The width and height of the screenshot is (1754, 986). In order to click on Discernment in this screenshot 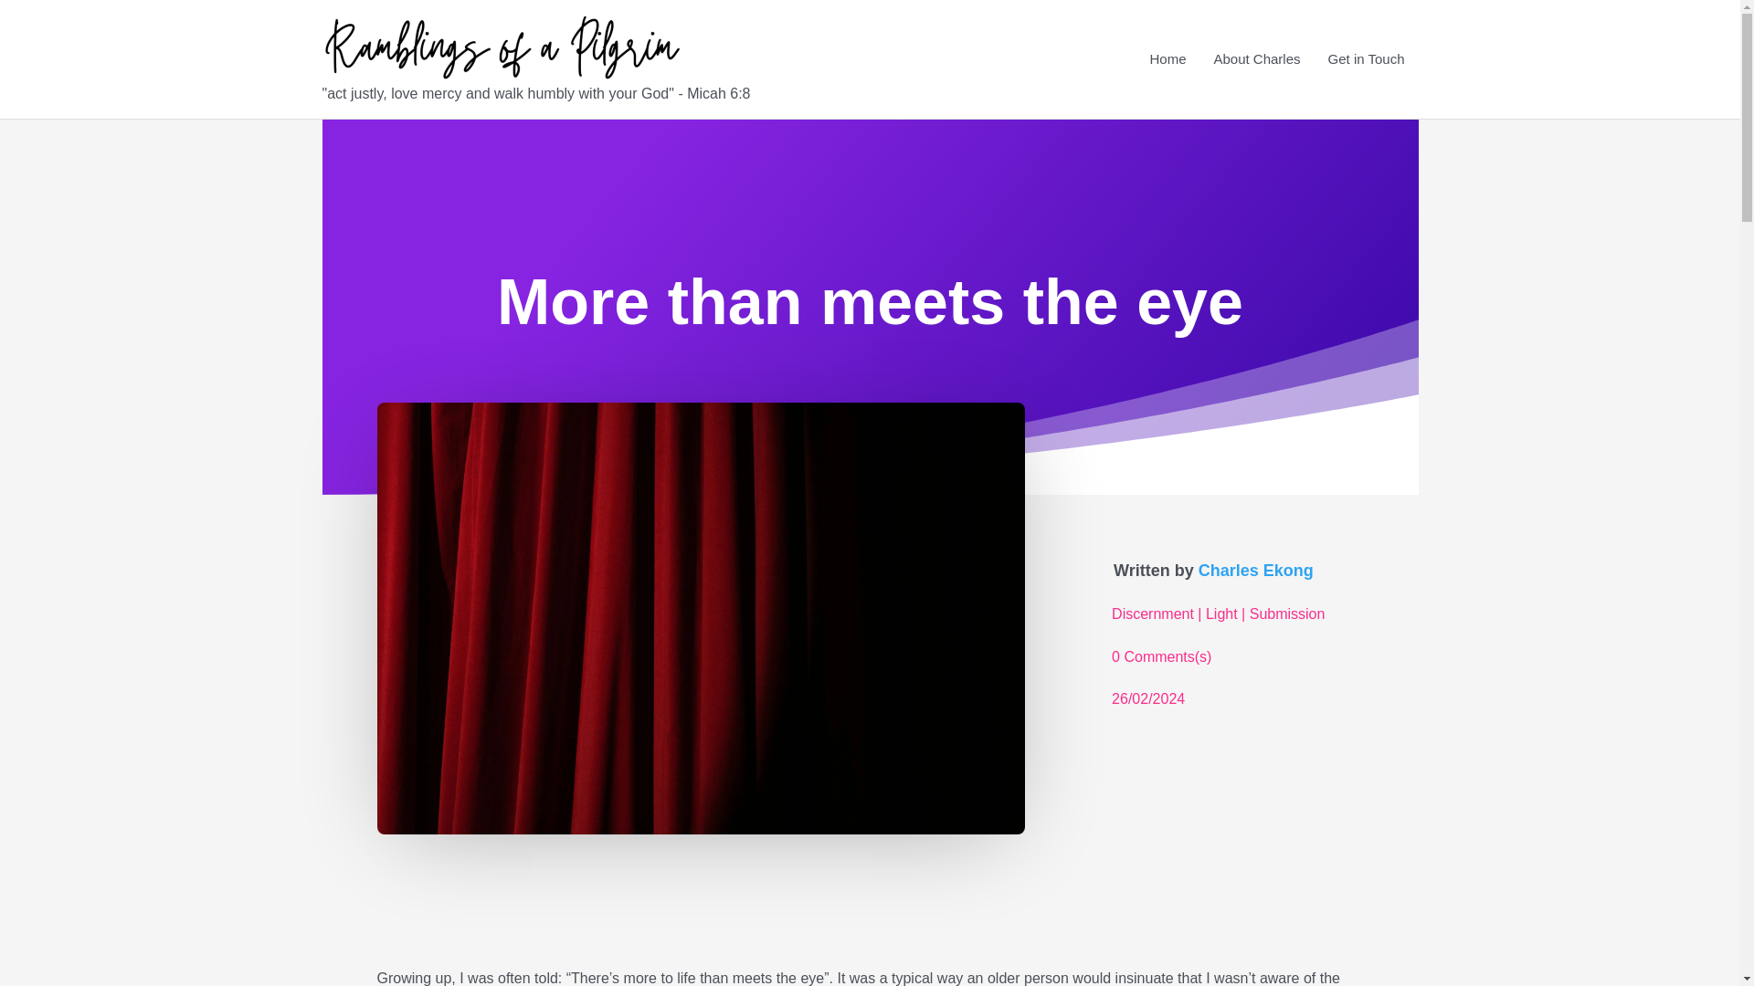, I will do `click(1153, 619)`.